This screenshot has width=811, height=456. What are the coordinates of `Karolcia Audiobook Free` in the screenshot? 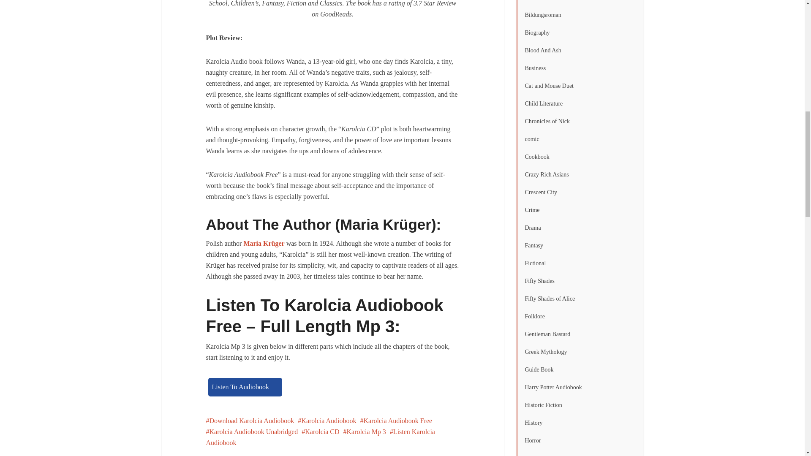 It's located at (396, 421).